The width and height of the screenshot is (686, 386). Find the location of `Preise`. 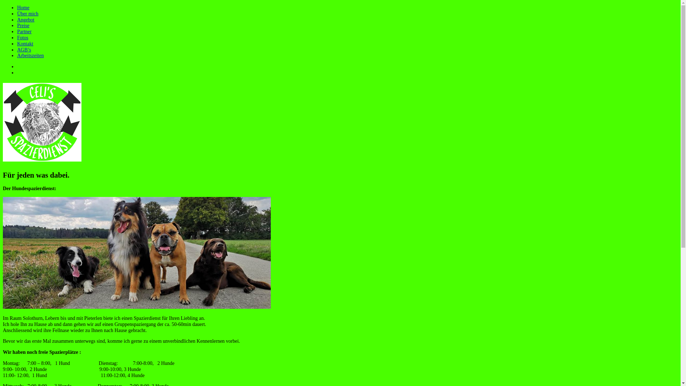

Preise is located at coordinates (23, 26).